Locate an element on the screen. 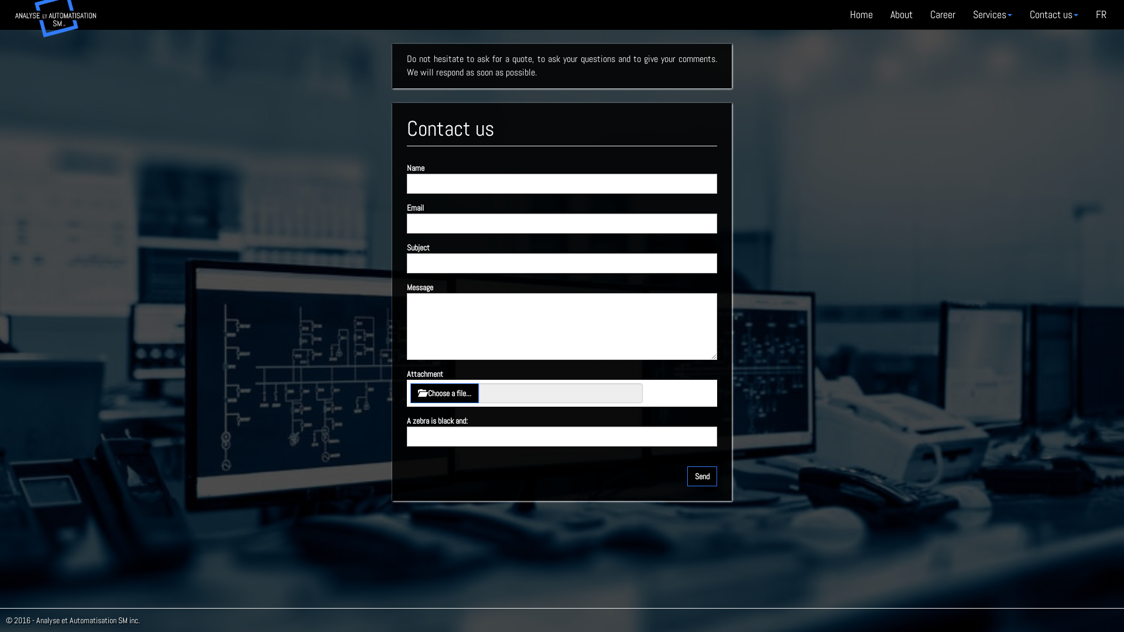 The height and width of the screenshot is (632, 1124). Contact us is located at coordinates (1054, 15).